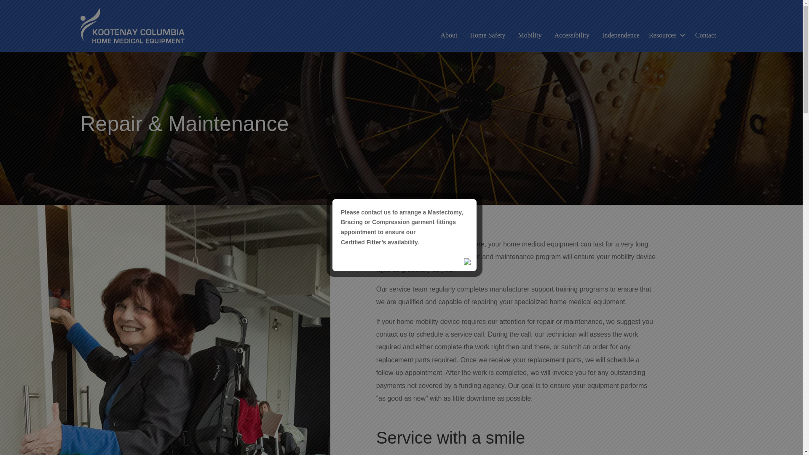 This screenshot has width=809, height=455. What do you see at coordinates (132, 25) in the screenshot?
I see `Group 9816` at bounding box center [132, 25].